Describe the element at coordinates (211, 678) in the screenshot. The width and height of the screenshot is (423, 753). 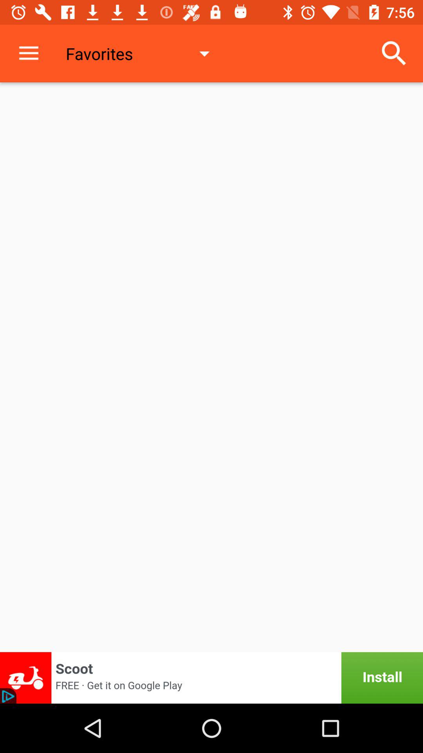
I see `this is an advertisement` at that location.